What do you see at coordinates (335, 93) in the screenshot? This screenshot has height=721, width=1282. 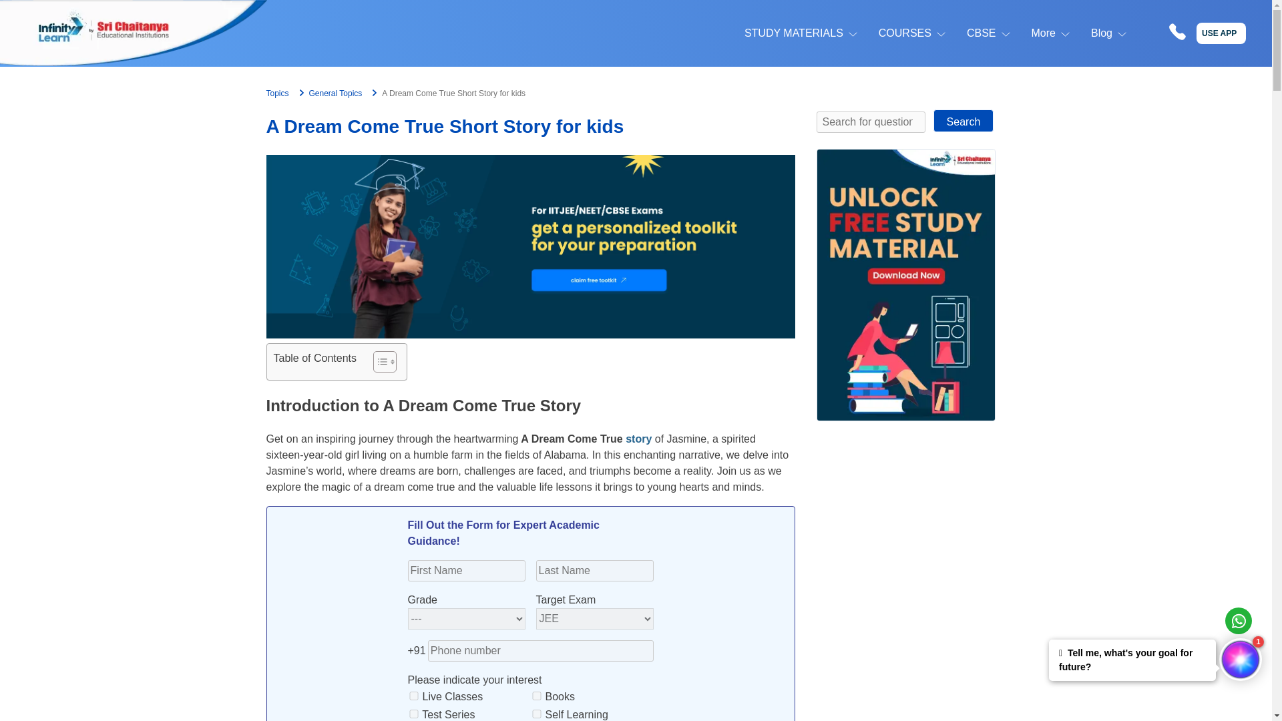 I see `Go to the General Topics category archives.` at bounding box center [335, 93].